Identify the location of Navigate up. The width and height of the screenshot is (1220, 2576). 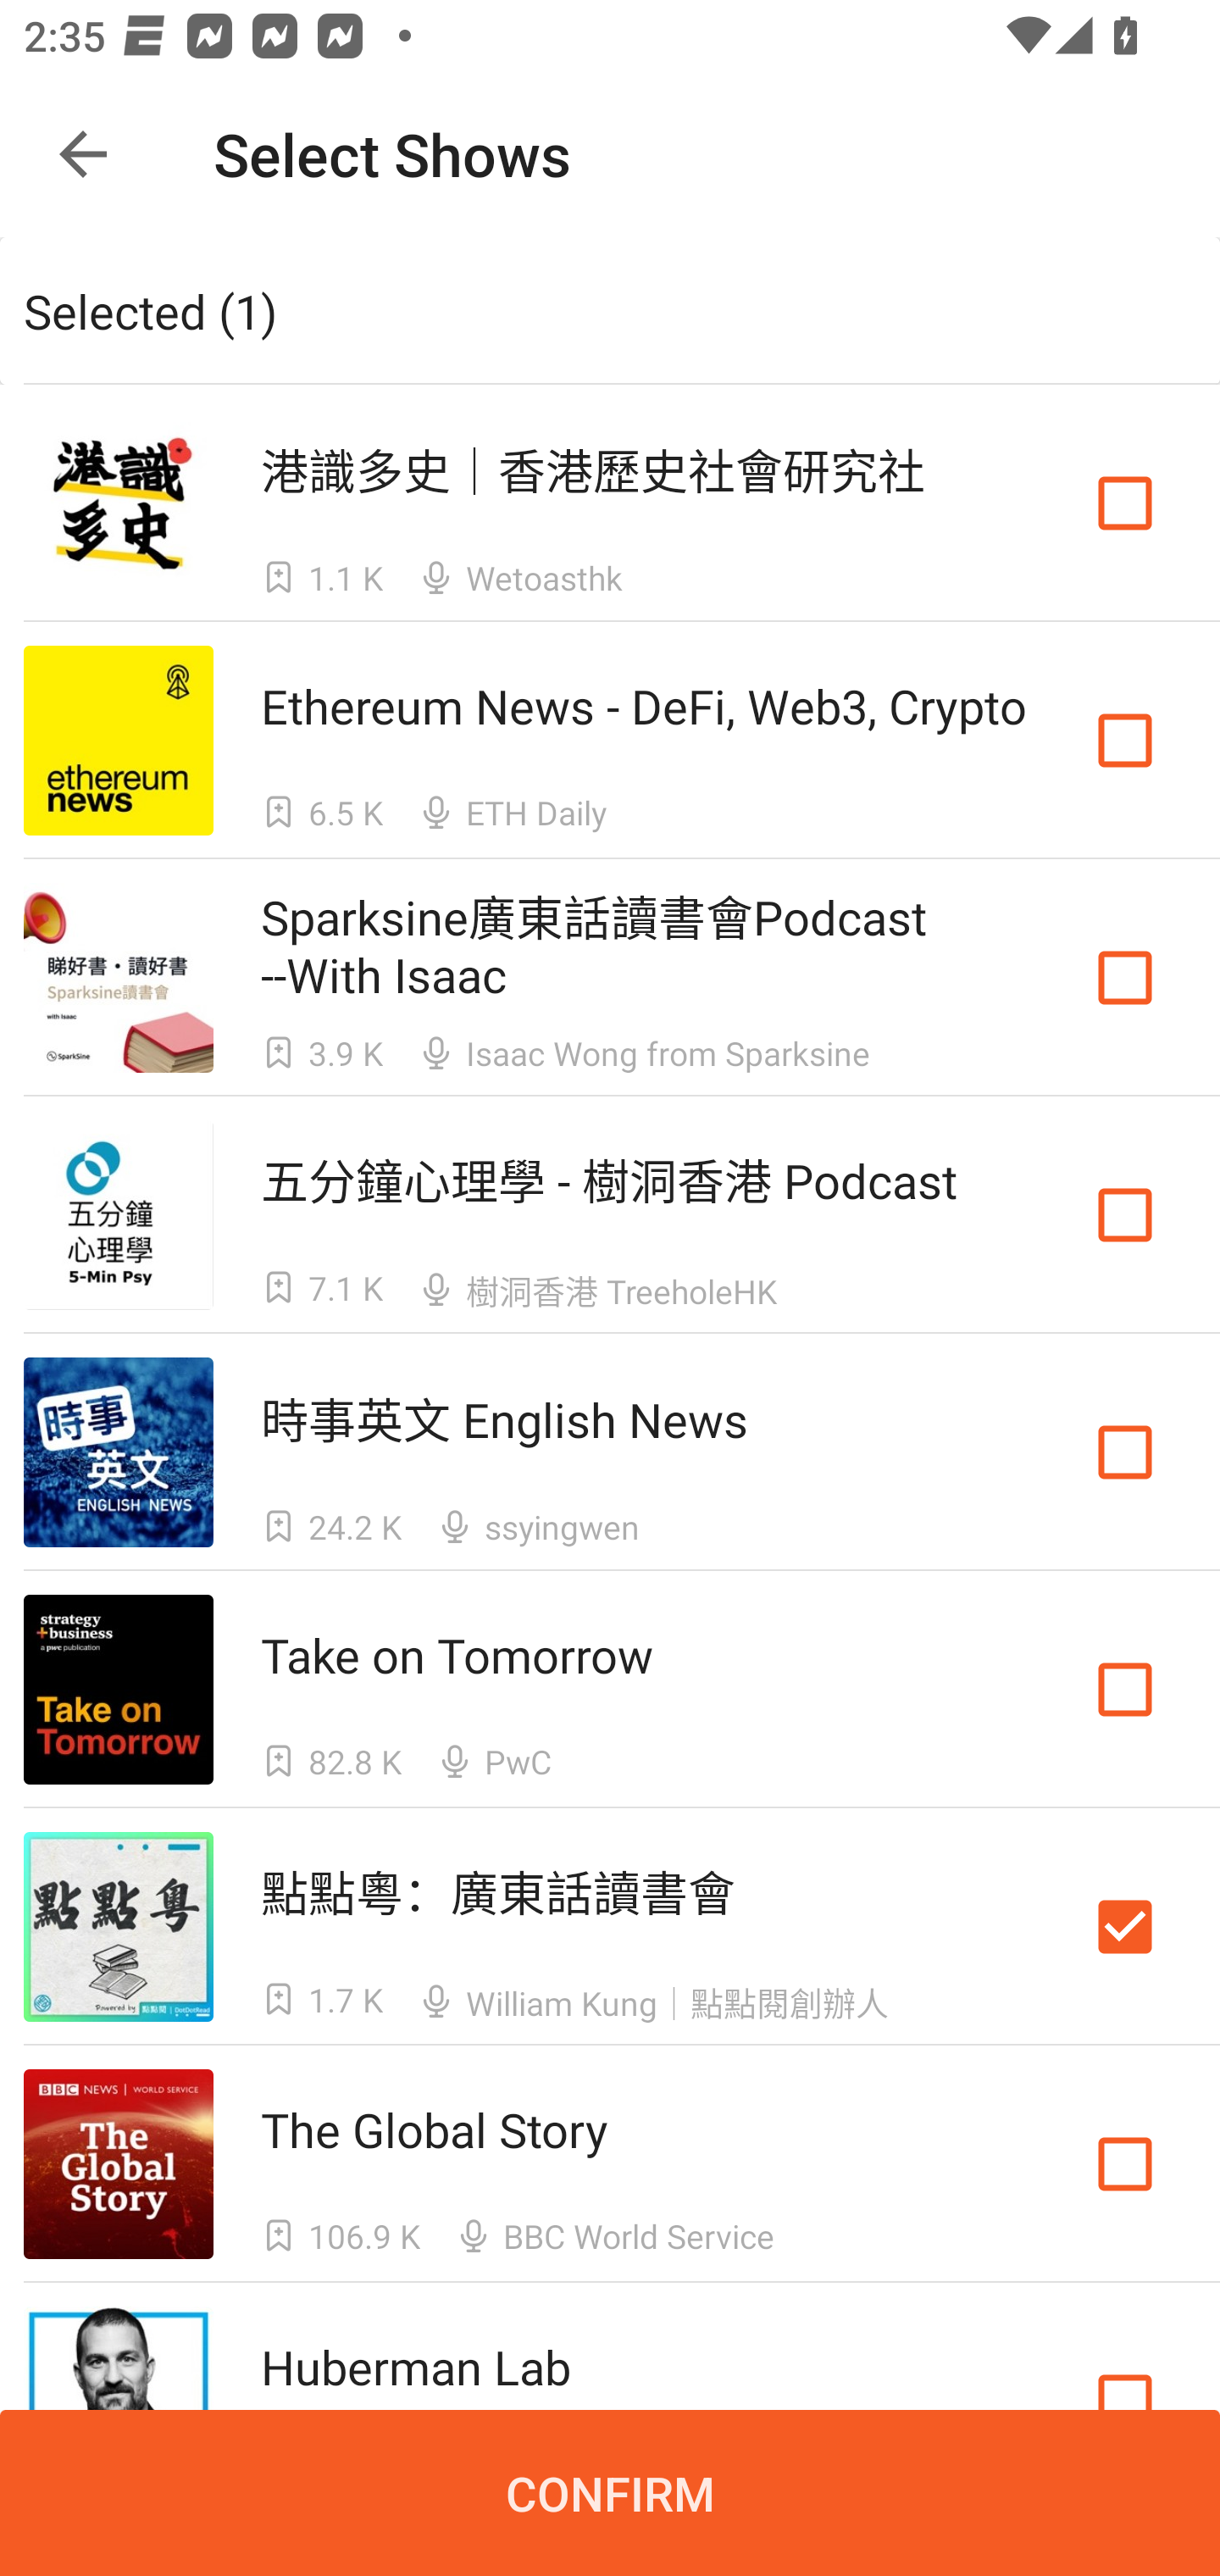
(83, 154).